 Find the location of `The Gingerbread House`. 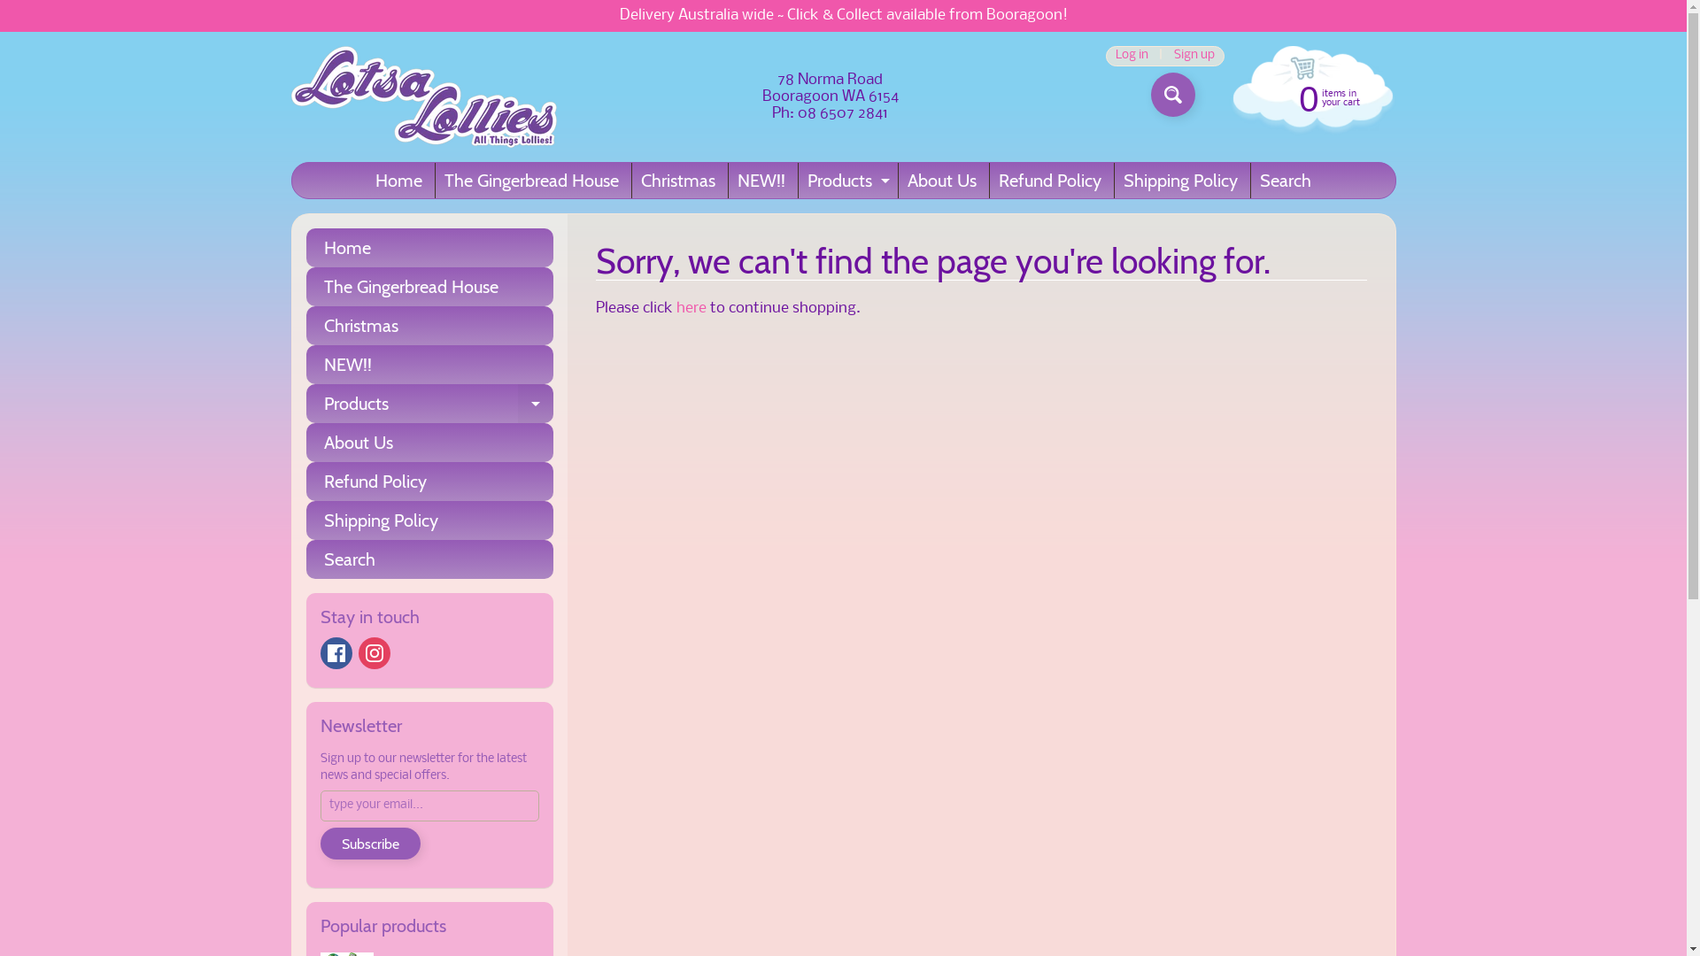

The Gingerbread House is located at coordinates (430, 287).